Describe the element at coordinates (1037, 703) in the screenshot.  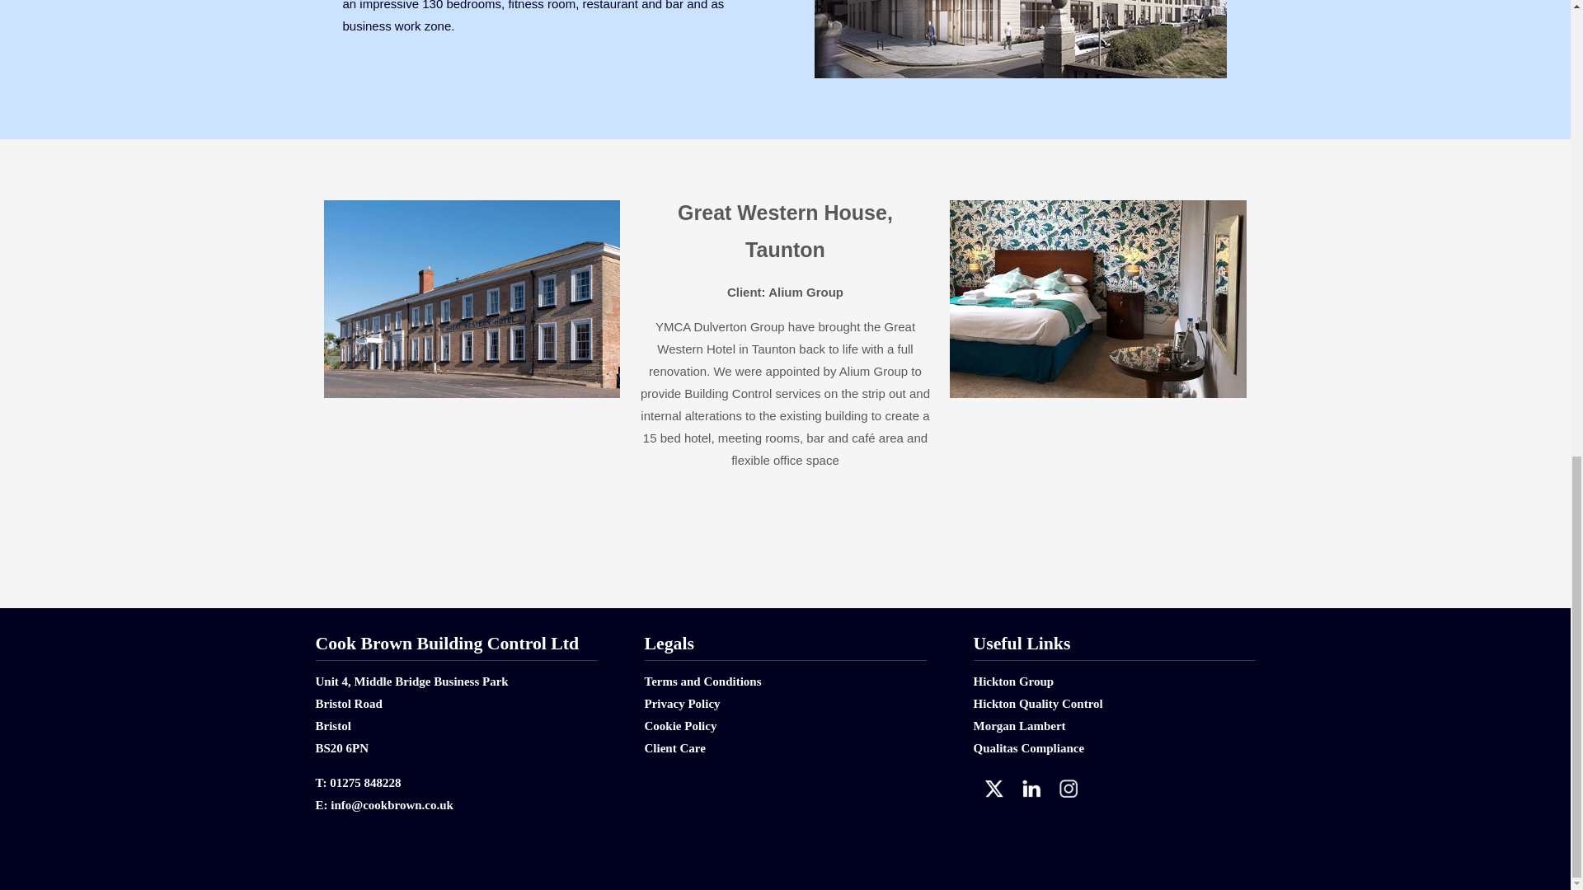
I see `Hickton Quality Control` at that location.